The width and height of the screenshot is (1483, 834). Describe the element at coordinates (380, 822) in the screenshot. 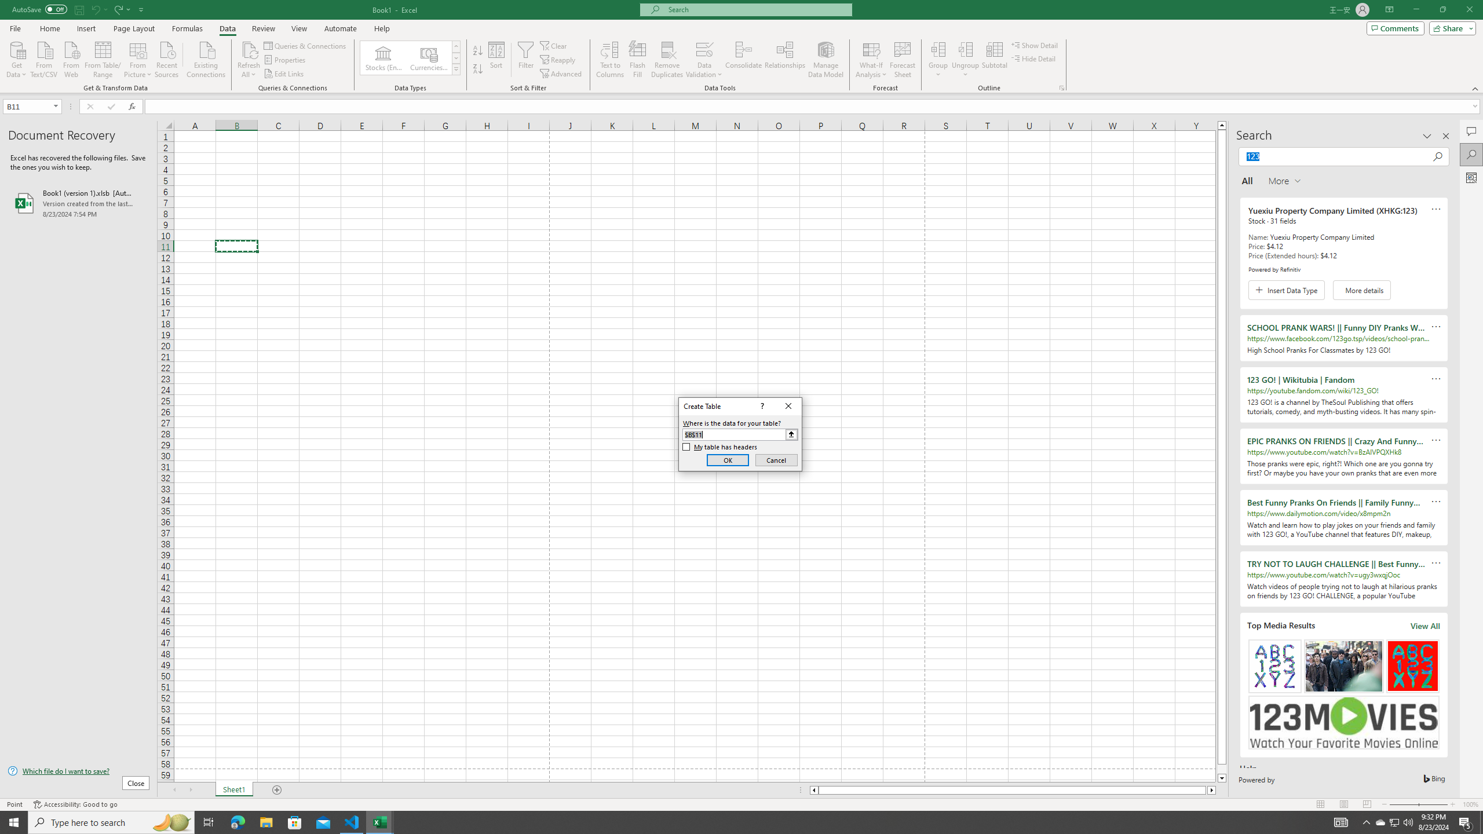

I see `Excel - 2 running windows` at that location.